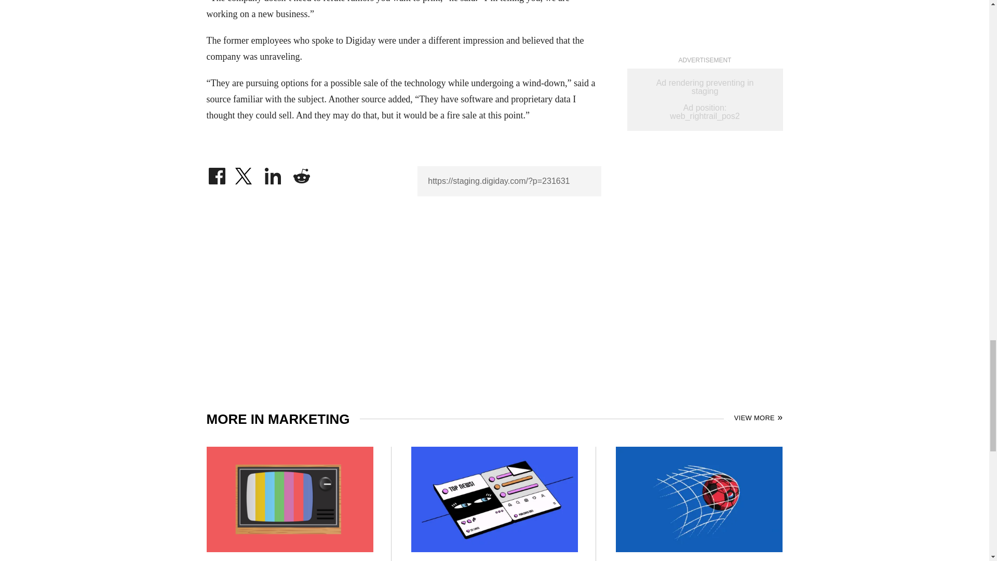 The width and height of the screenshot is (997, 561). I want to click on Share on LinkedIn, so click(273, 173).